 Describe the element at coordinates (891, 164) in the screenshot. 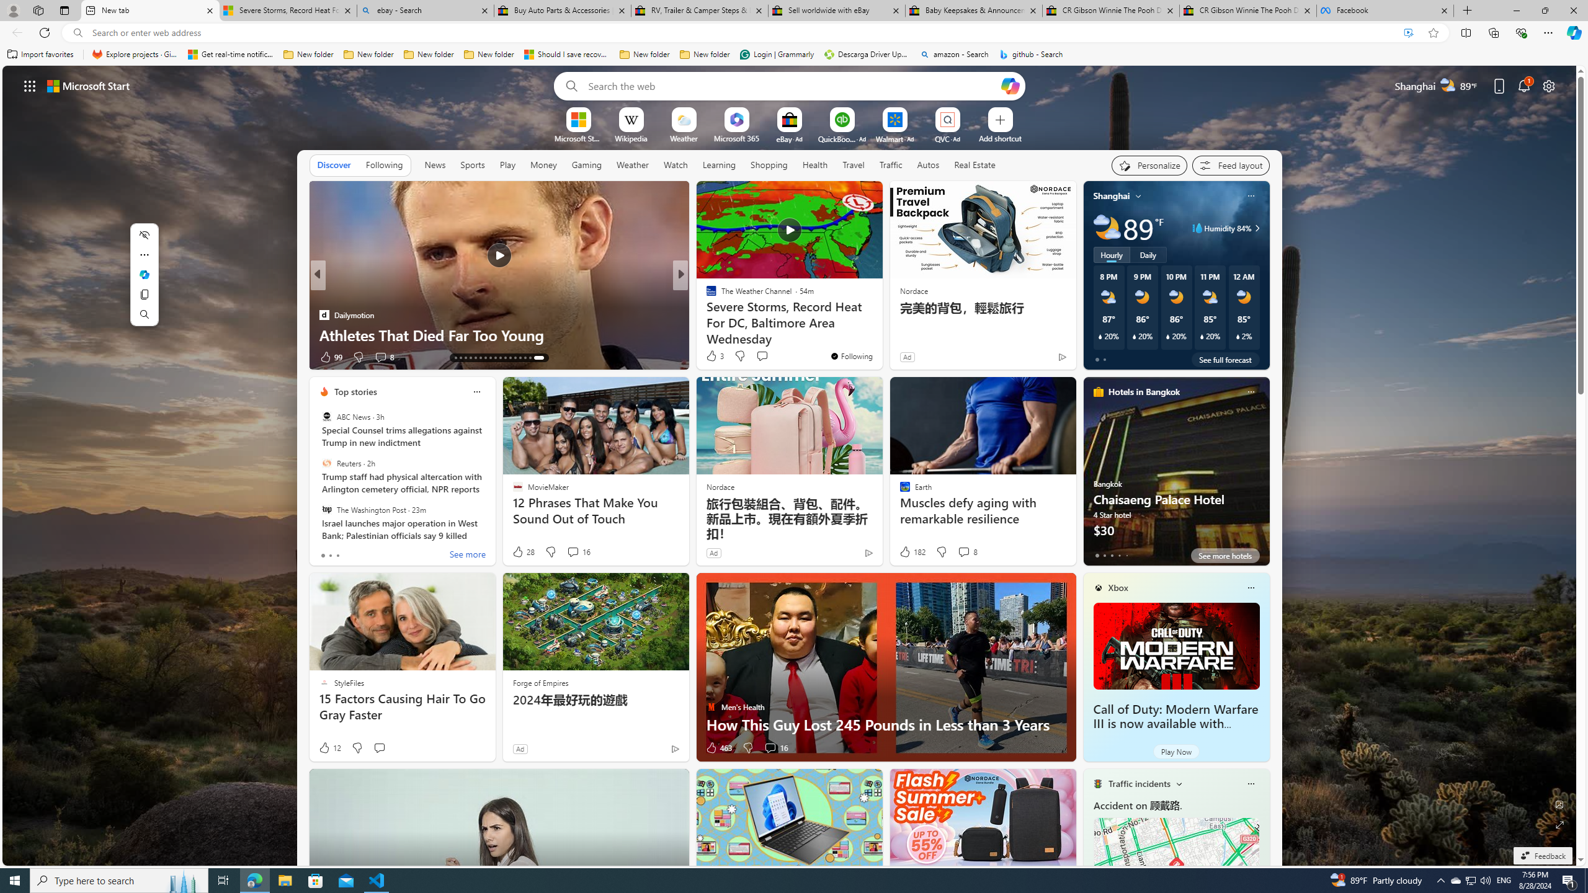

I see `Traffic` at that location.